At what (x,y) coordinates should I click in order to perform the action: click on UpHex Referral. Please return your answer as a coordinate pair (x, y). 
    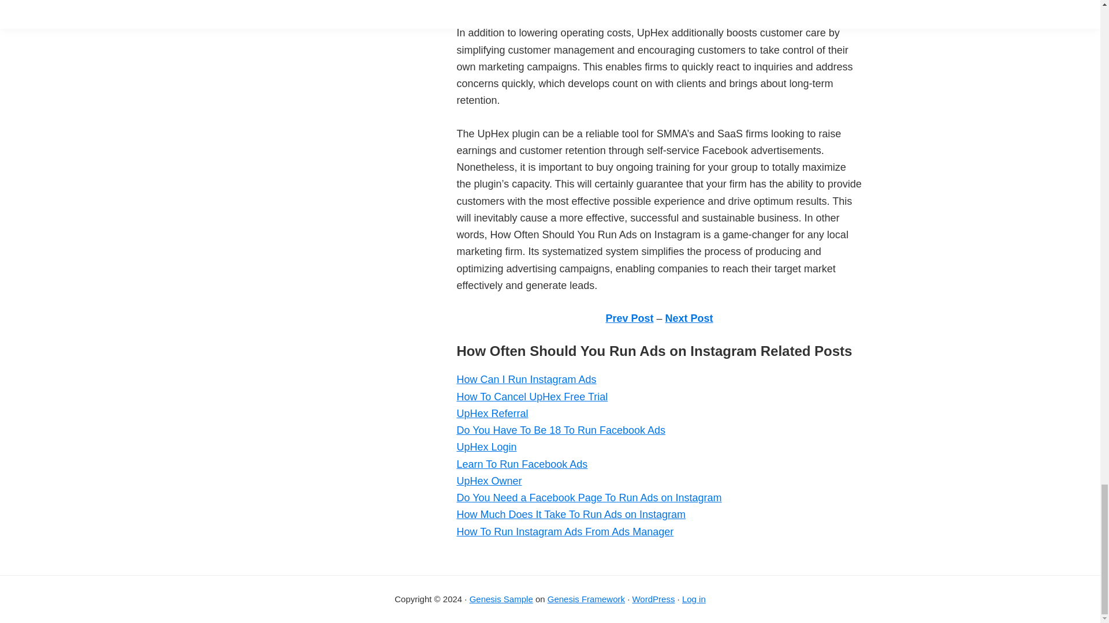
    Looking at the image, I should click on (492, 413).